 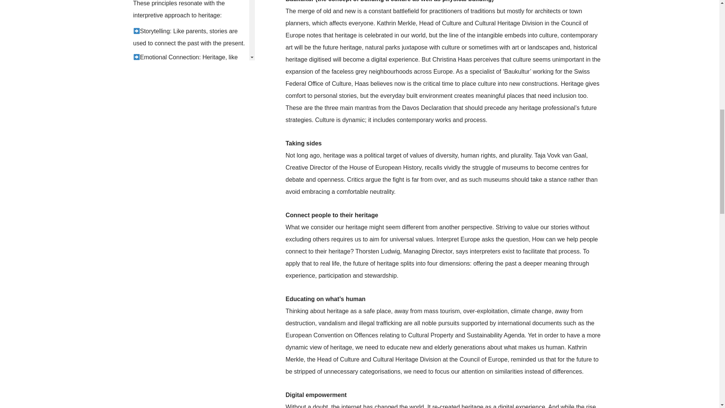 What do you see at coordinates (199, 229) in the screenshot?
I see `Share` at bounding box center [199, 229].